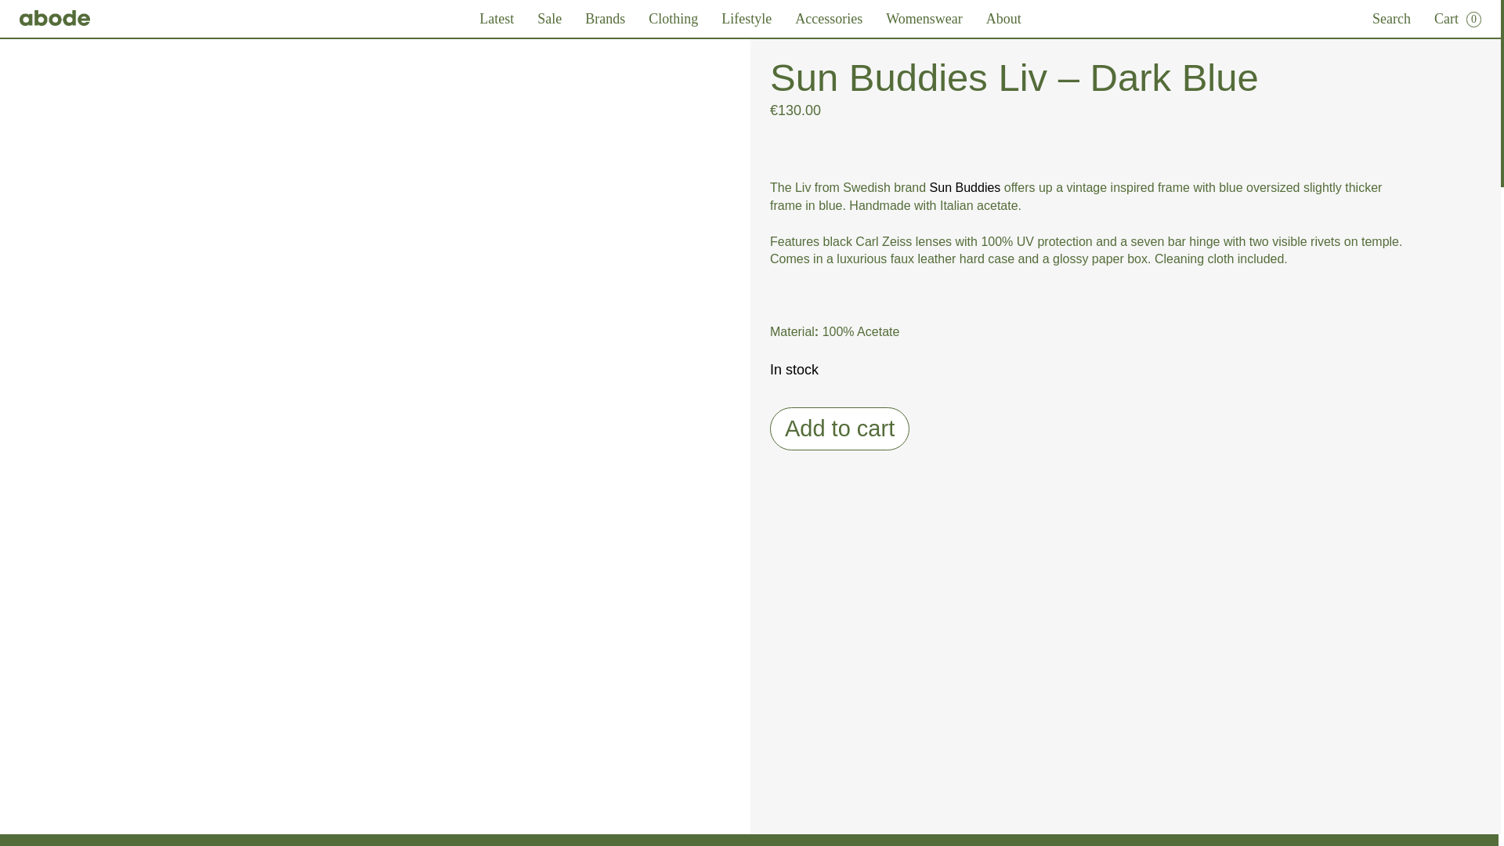 This screenshot has width=1504, height=846. I want to click on Search, so click(1391, 19).